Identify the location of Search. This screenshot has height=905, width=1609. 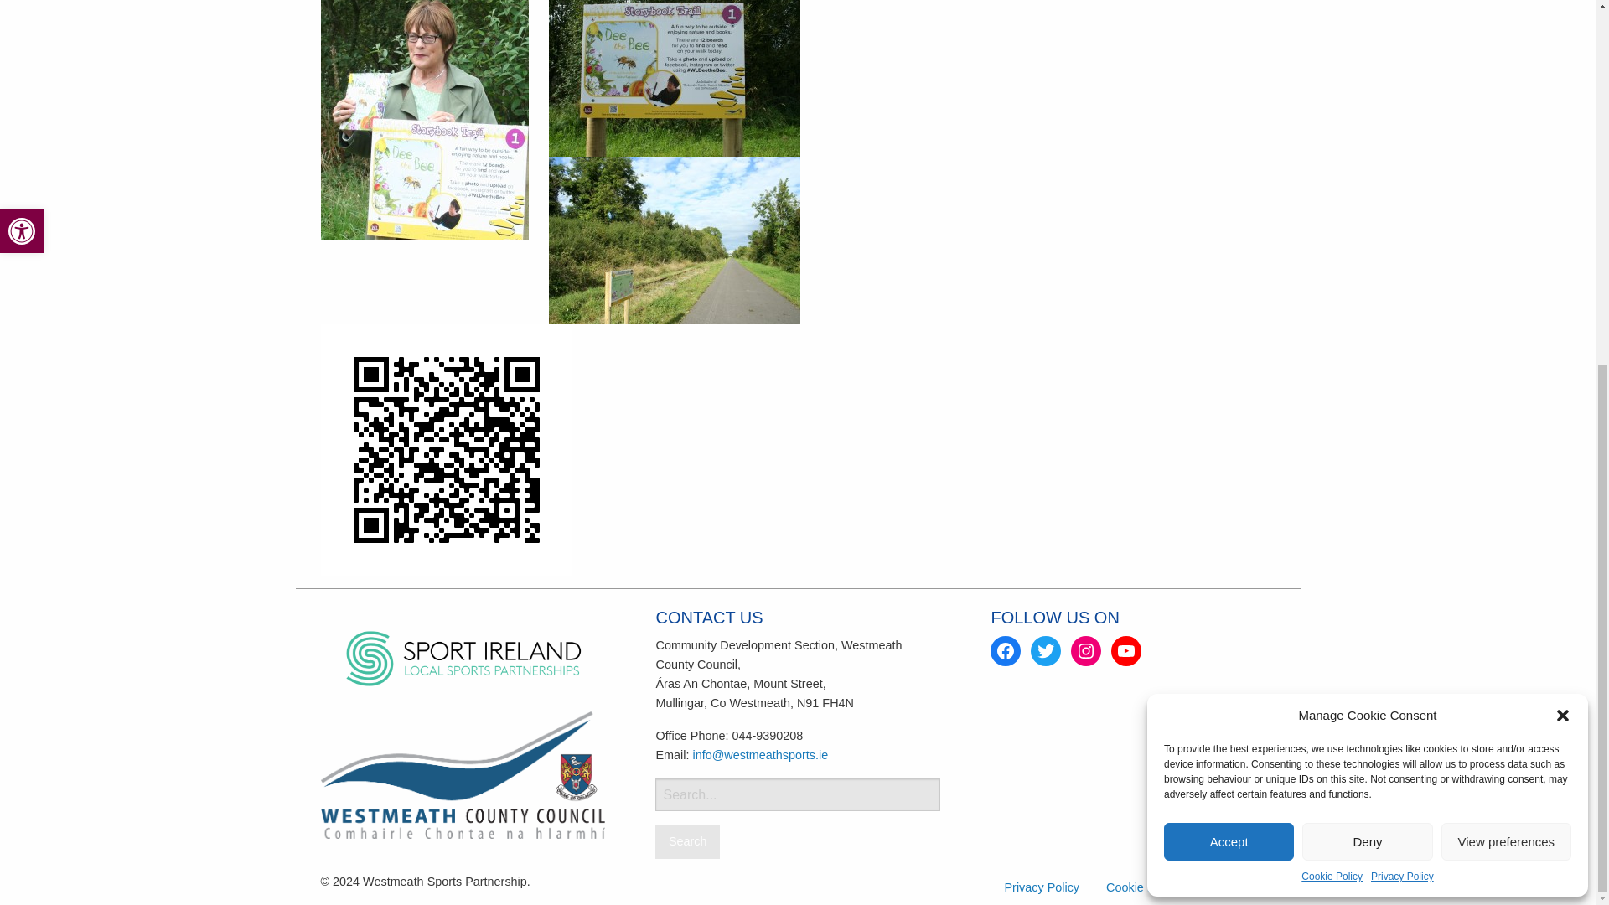
(687, 841).